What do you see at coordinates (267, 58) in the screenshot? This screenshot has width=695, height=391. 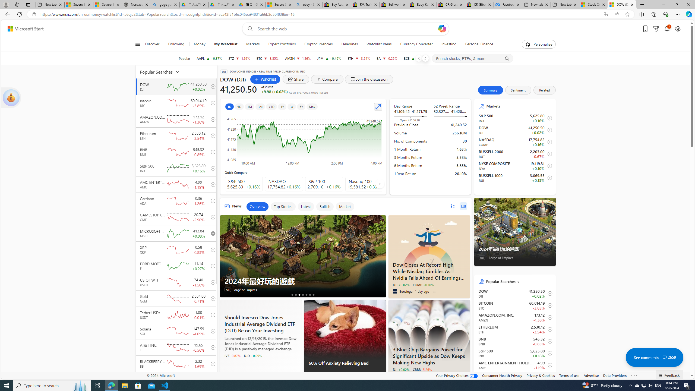 I see `BTC Bitcoin decrease 60,014.19 -2,311.75 -3.85%` at bounding box center [267, 58].